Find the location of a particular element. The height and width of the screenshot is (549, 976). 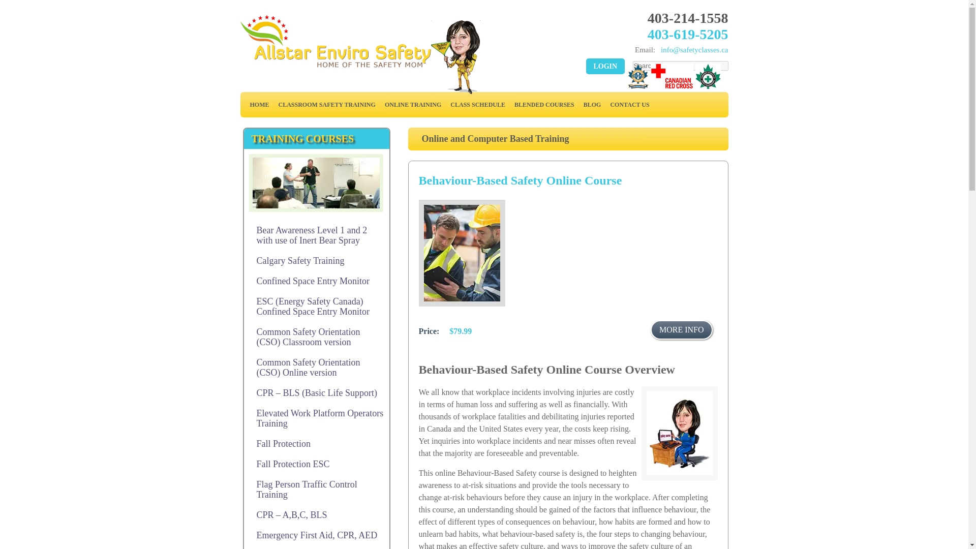

LOGIN is located at coordinates (605, 66).